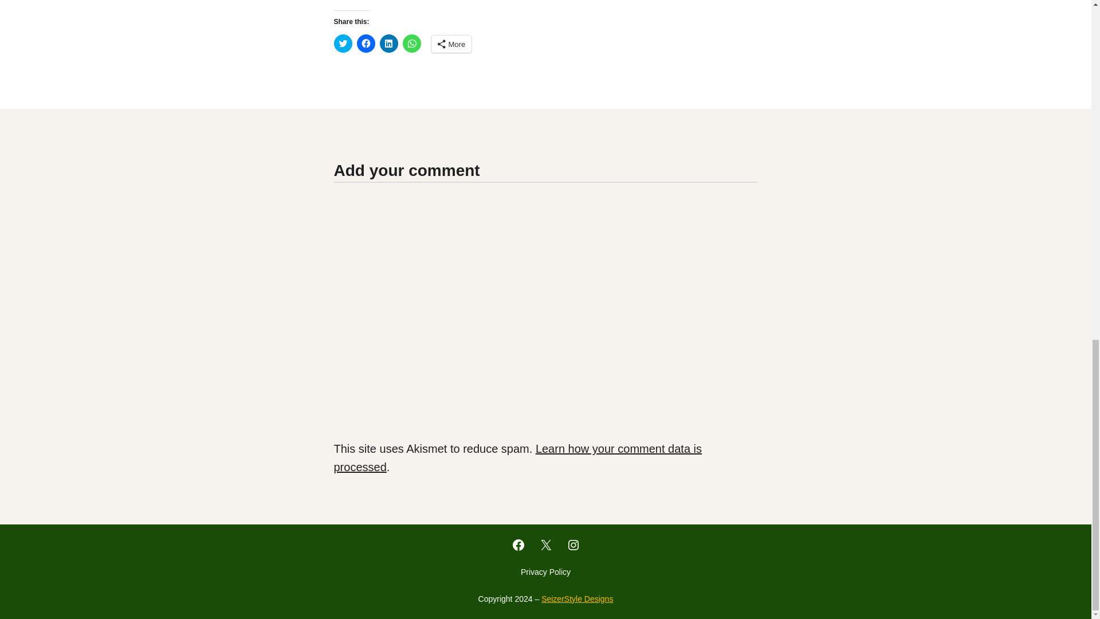 The height and width of the screenshot is (619, 1100). I want to click on X, so click(545, 544).